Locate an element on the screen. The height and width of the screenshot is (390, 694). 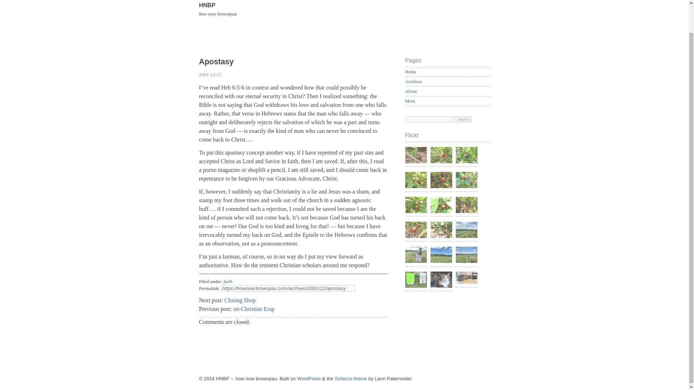
Strawberry Picking is located at coordinates (441, 181).